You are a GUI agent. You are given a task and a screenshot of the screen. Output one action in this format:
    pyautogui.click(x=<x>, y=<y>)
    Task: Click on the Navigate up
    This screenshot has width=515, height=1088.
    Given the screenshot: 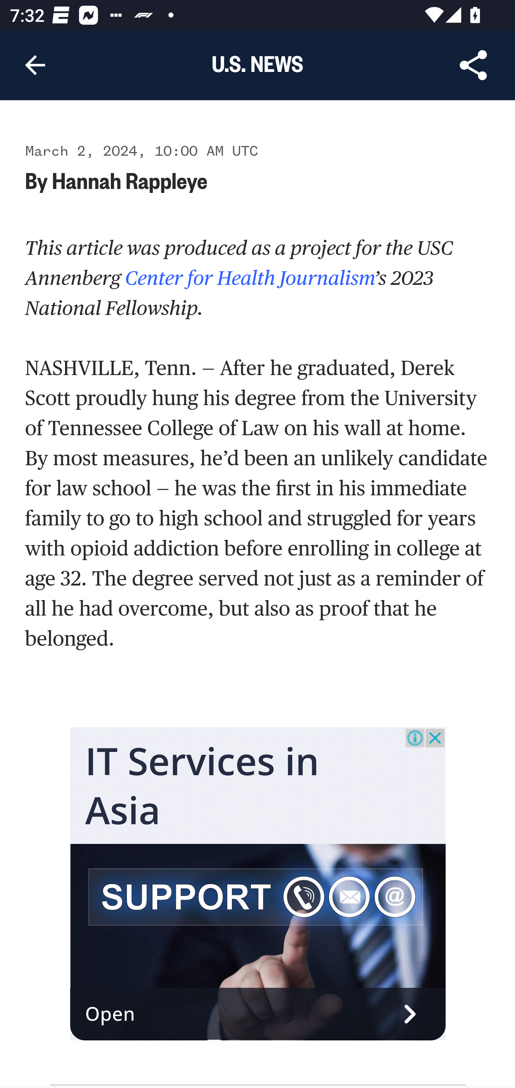 What is the action you would take?
    pyautogui.click(x=35, y=65)
    